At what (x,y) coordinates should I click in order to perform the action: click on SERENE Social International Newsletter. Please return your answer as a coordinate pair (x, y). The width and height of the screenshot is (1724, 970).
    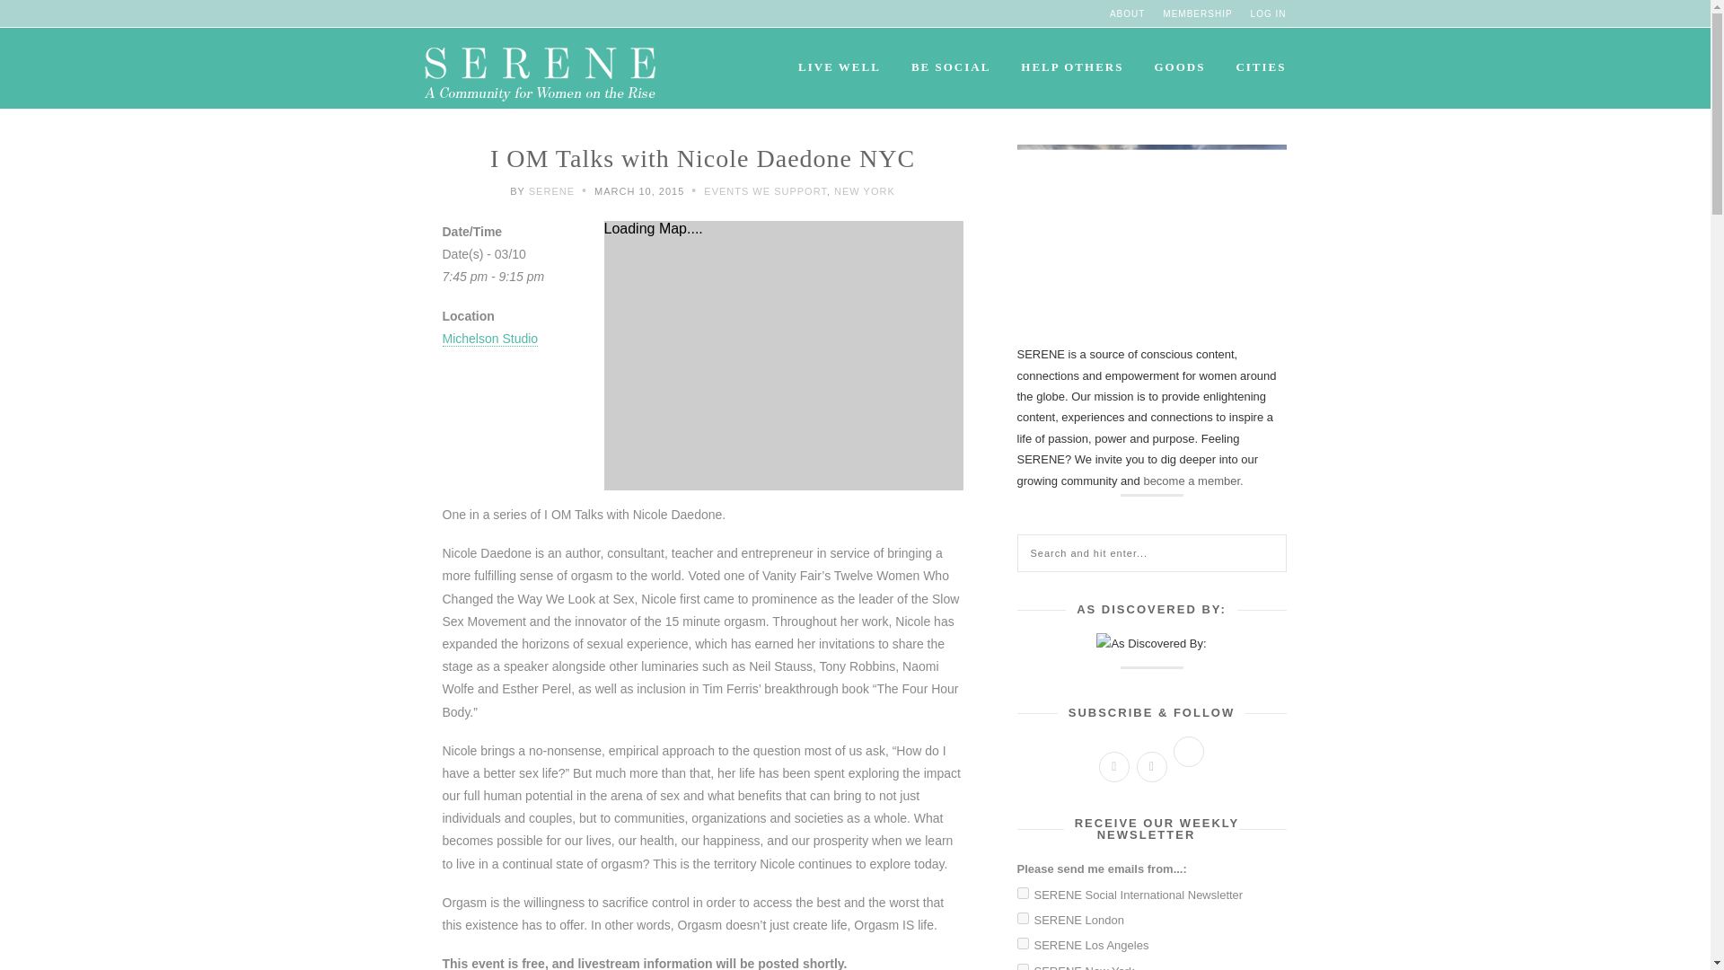
    Looking at the image, I should click on (1022, 893).